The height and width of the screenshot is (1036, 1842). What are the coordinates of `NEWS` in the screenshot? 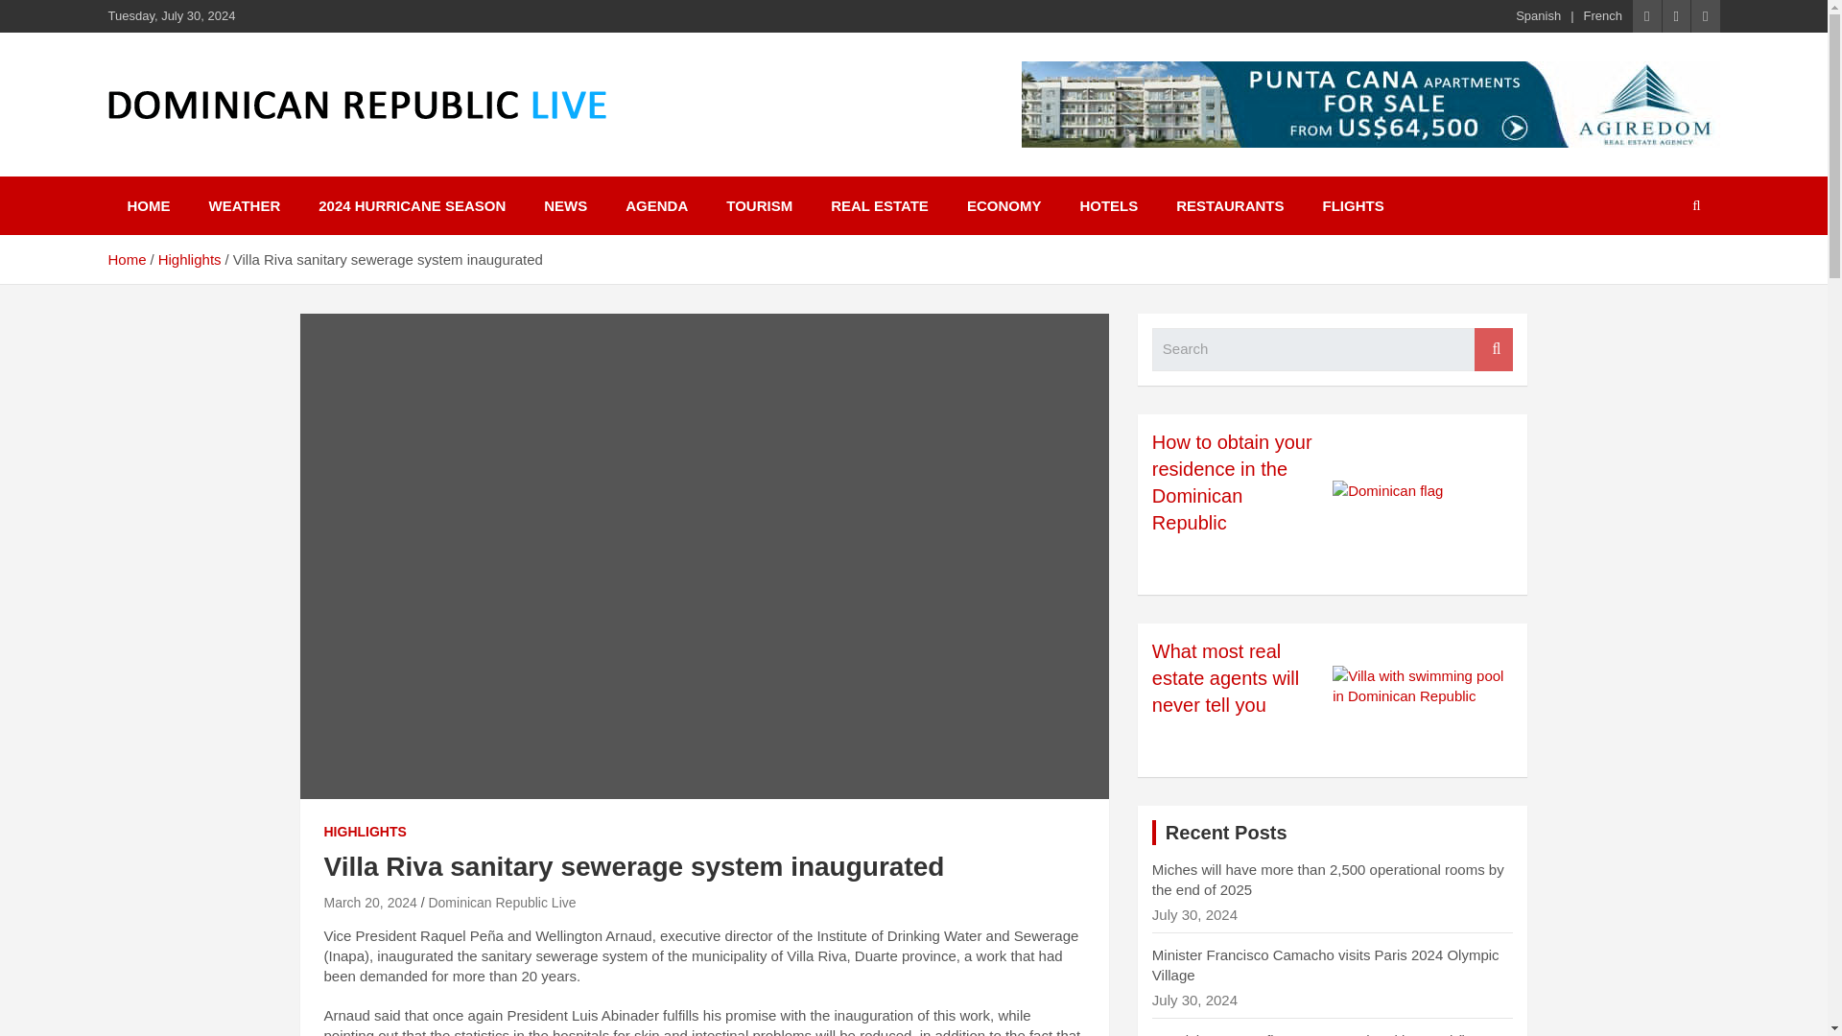 It's located at (565, 205).